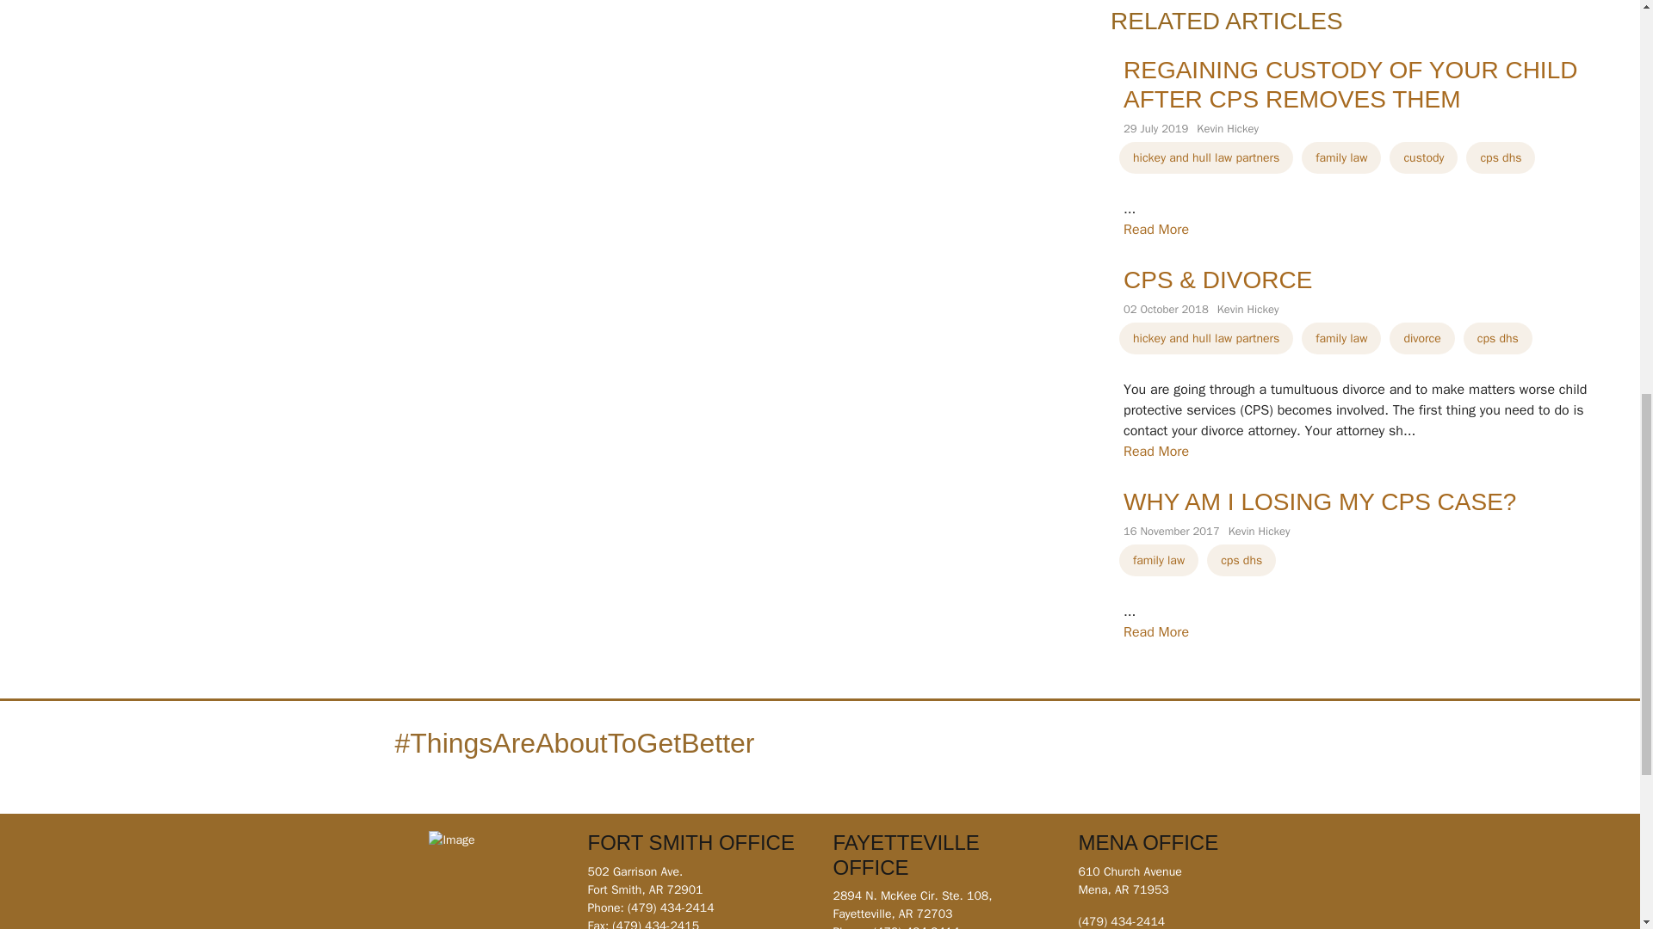 Image resolution: width=1653 pixels, height=929 pixels. I want to click on Instagram, so click(995, 754).